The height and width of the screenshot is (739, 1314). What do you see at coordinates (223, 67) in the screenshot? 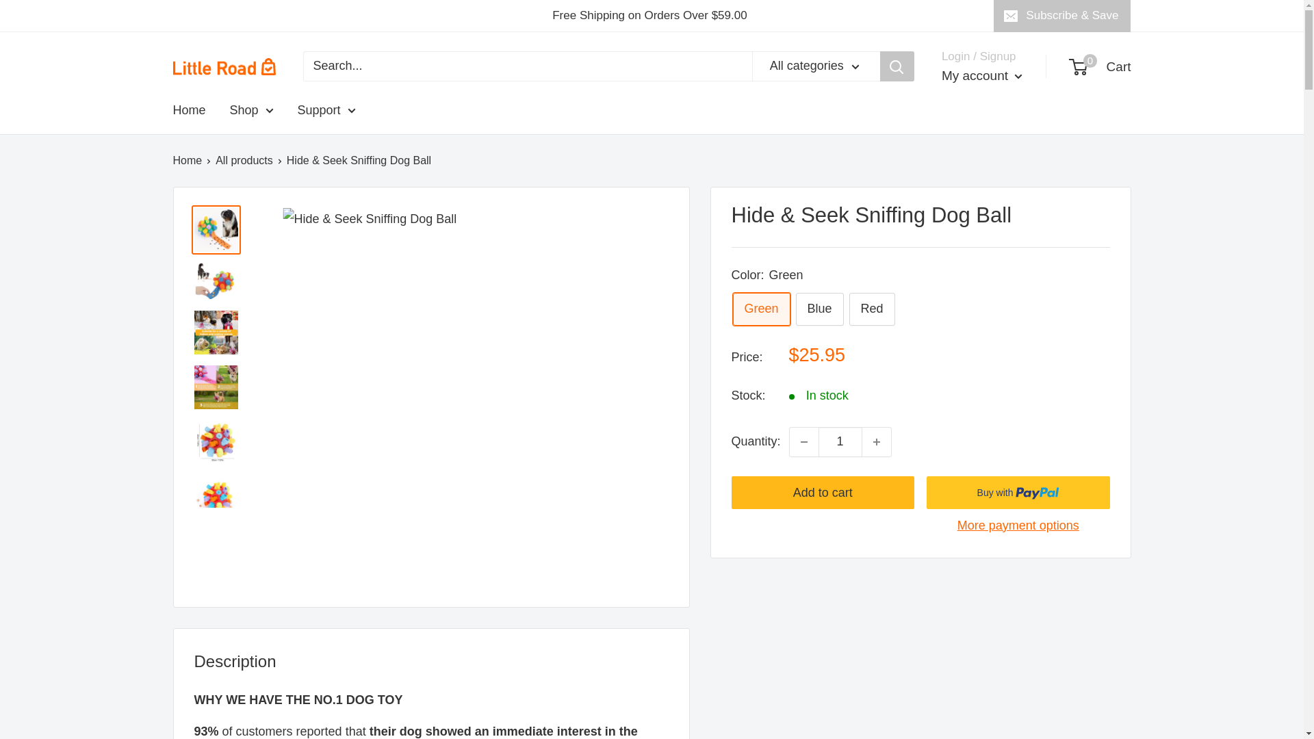
I see `Little Road` at bounding box center [223, 67].